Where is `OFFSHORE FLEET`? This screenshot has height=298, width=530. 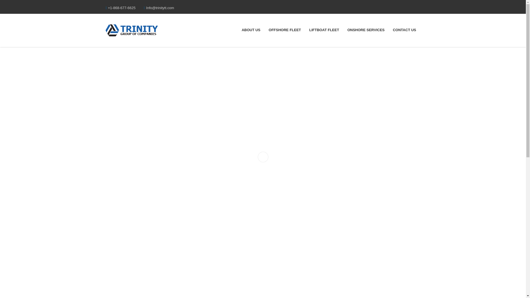
OFFSHORE FLEET is located at coordinates (285, 30).